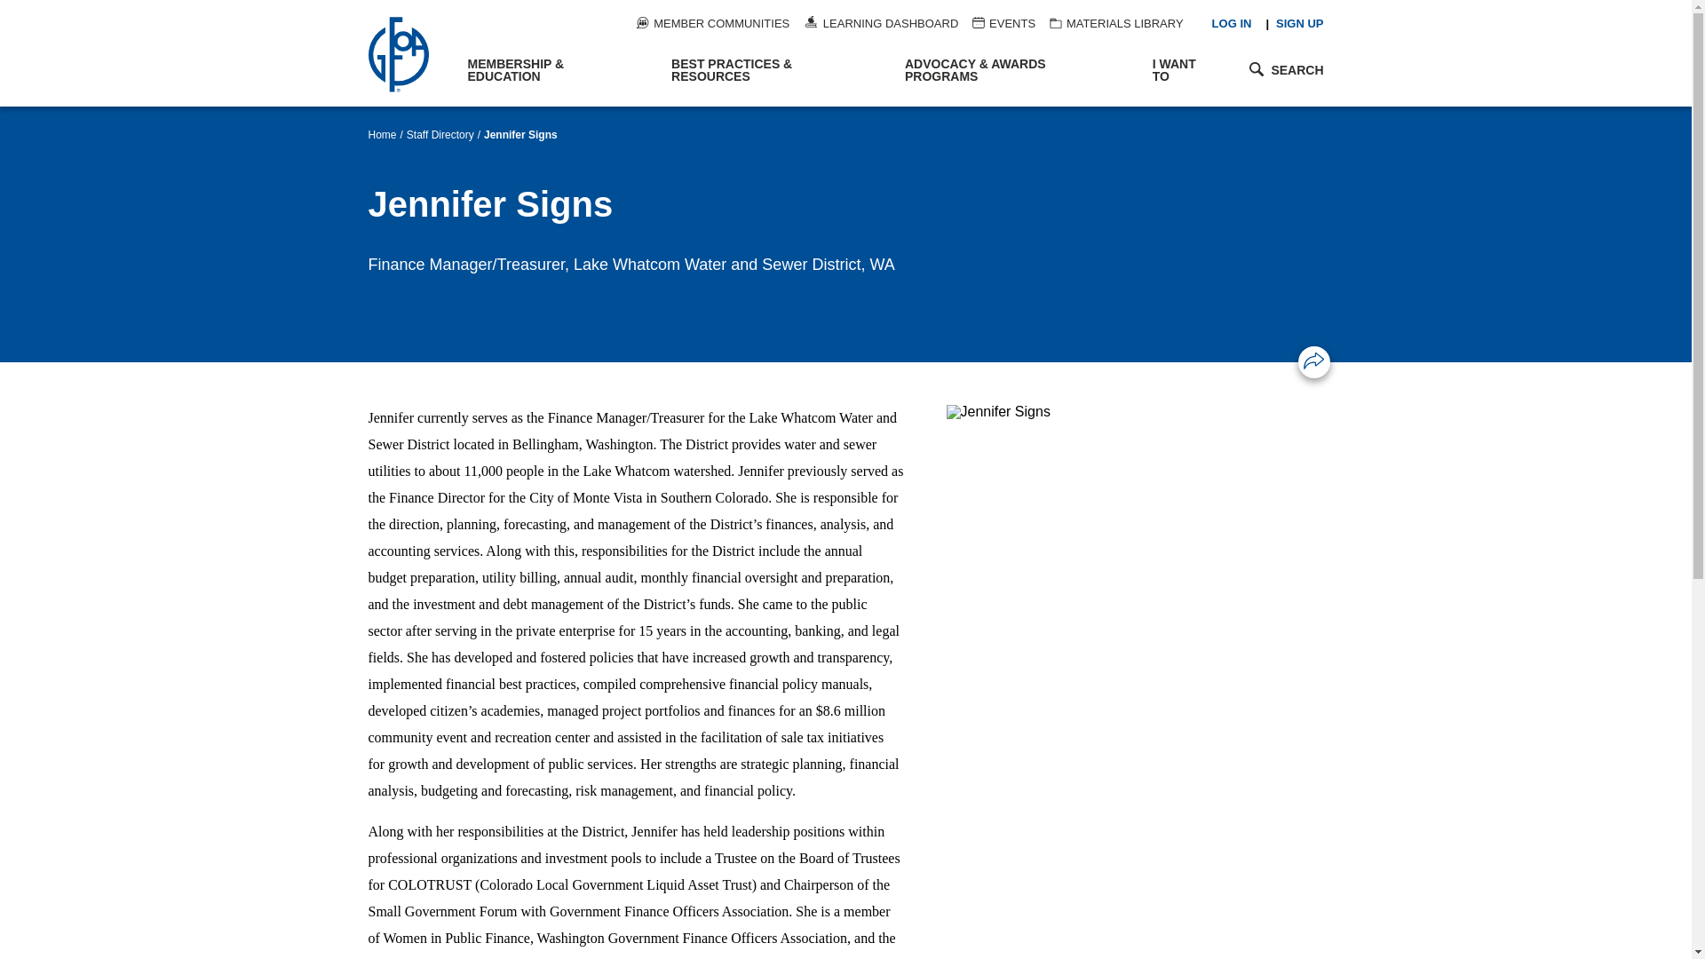 Image resolution: width=1705 pixels, height=959 pixels. What do you see at coordinates (1314, 361) in the screenshot?
I see `Share this page` at bounding box center [1314, 361].